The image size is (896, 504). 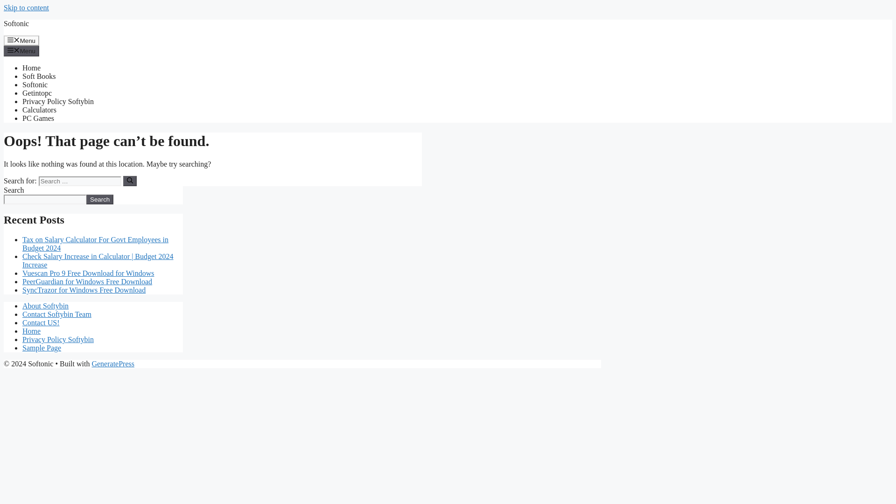 I want to click on Contact Softybin Team, so click(x=57, y=314).